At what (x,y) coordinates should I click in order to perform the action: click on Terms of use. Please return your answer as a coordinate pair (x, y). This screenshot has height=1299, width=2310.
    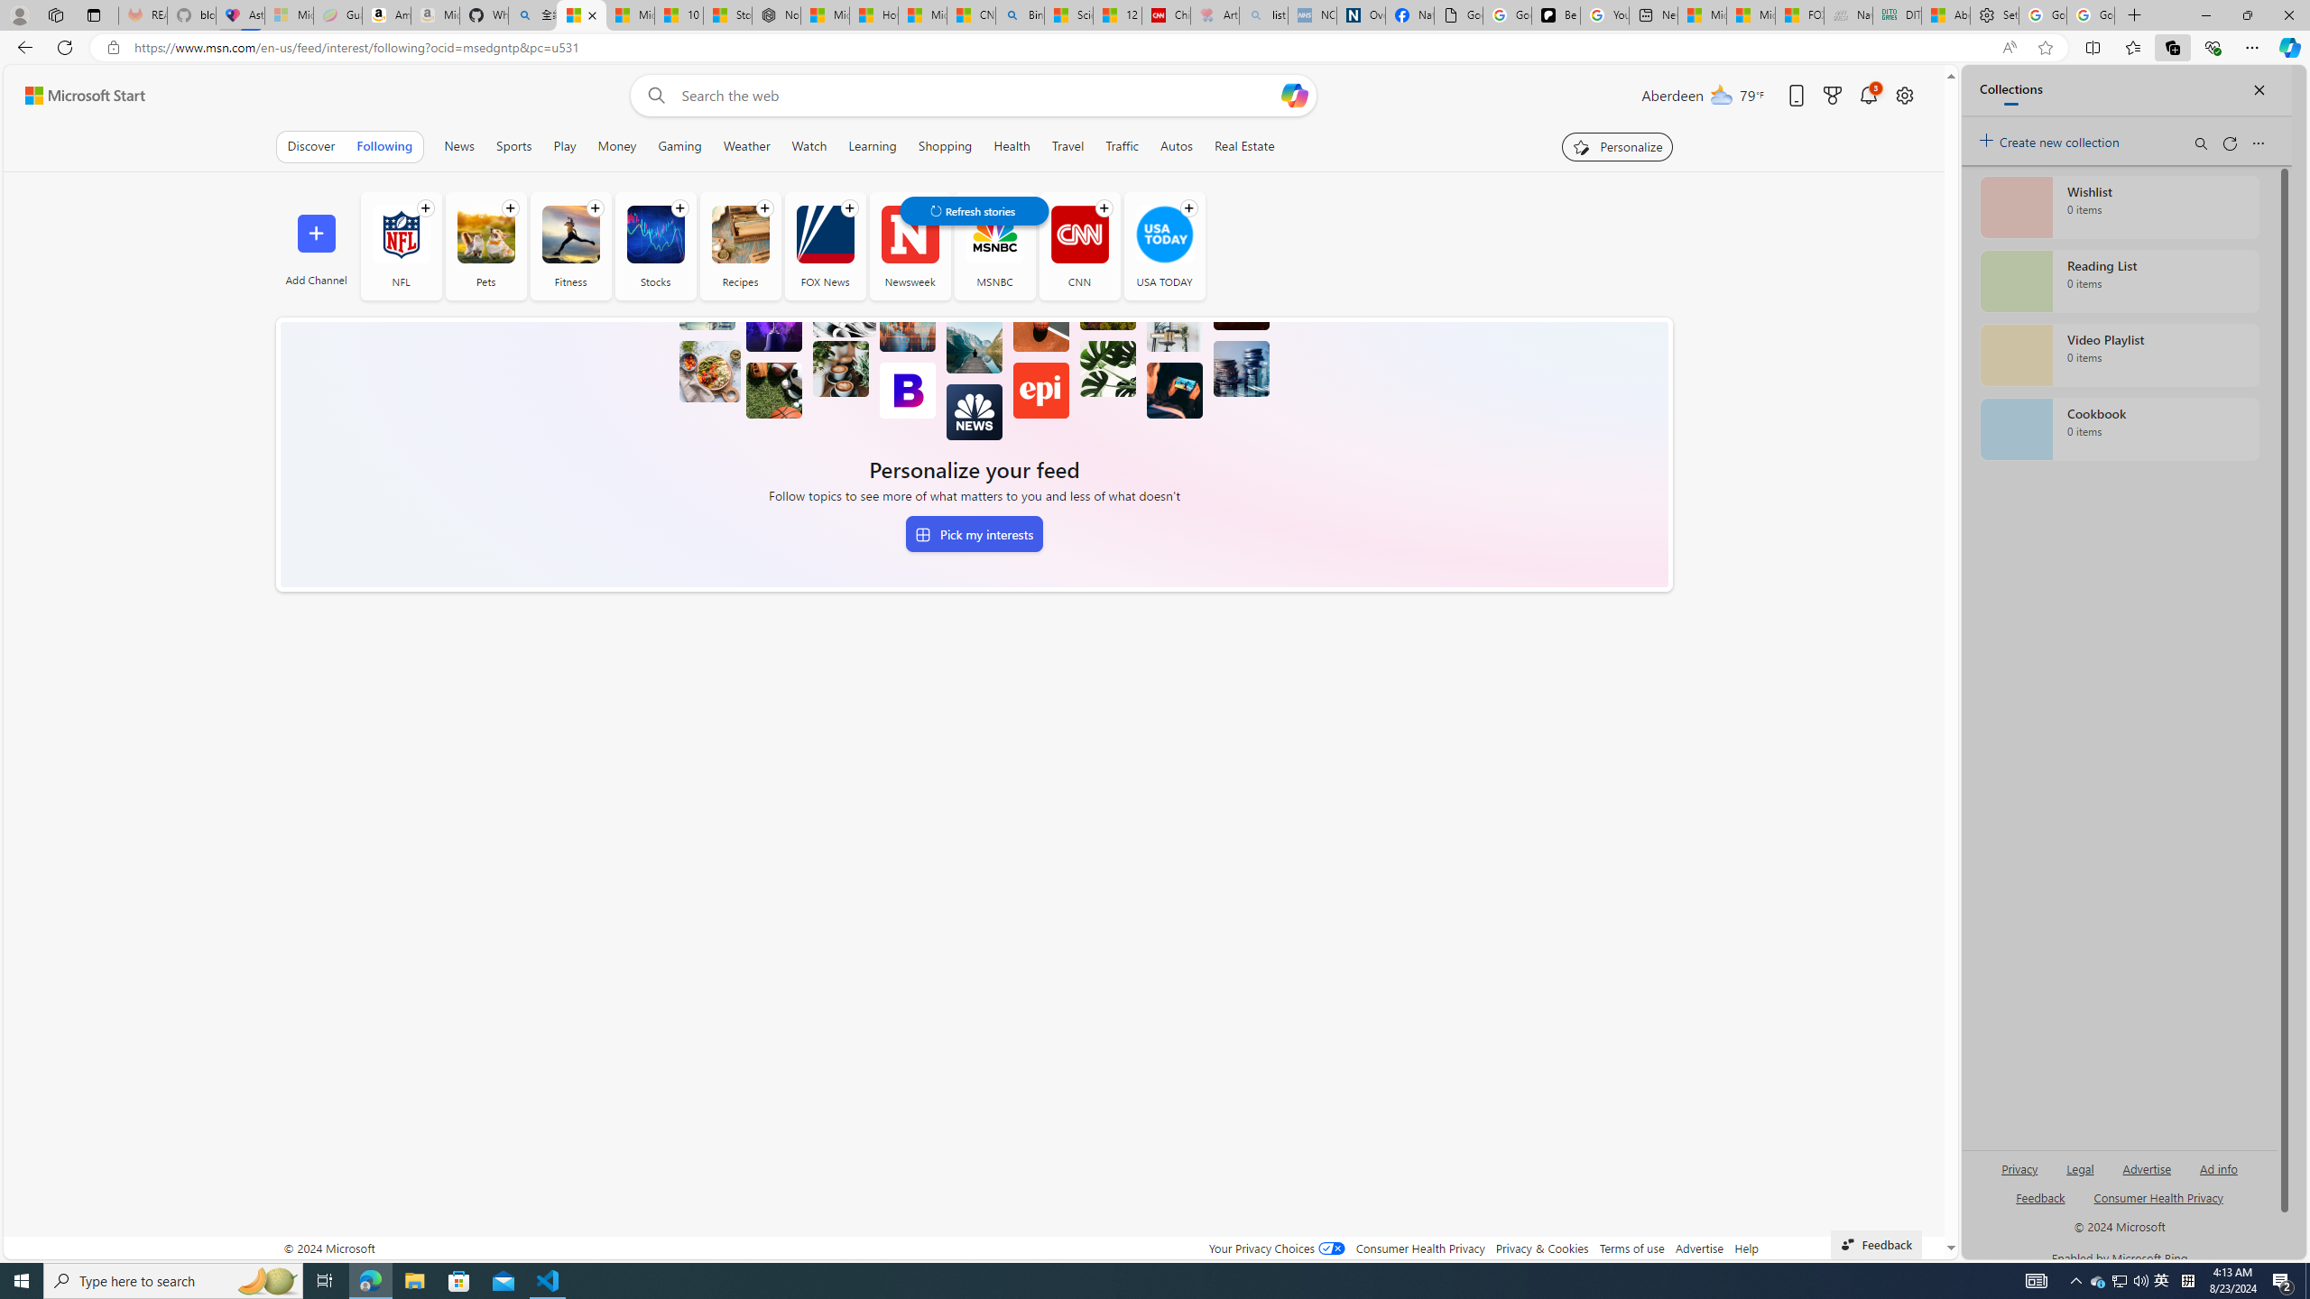
    Looking at the image, I should click on (1631, 1248).